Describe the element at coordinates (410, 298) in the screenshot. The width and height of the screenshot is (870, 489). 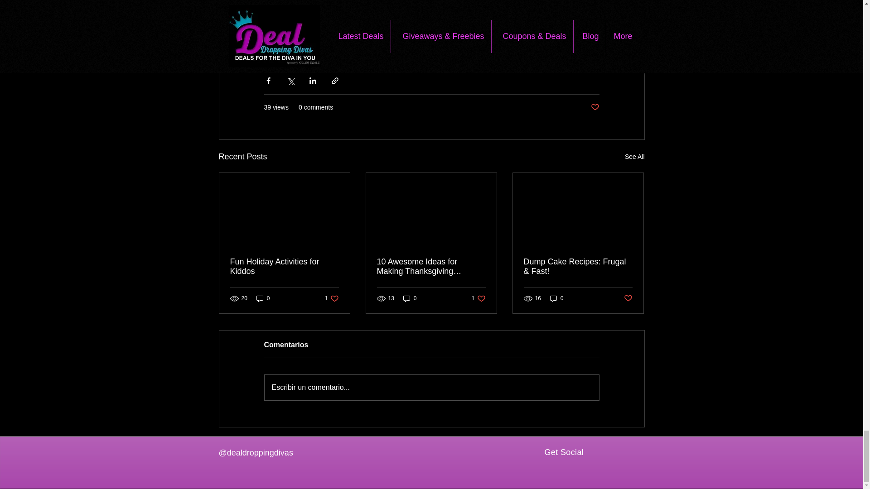
I see `10 Awesome Ideas for Making Thanksgiving Preparation Better` at that location.